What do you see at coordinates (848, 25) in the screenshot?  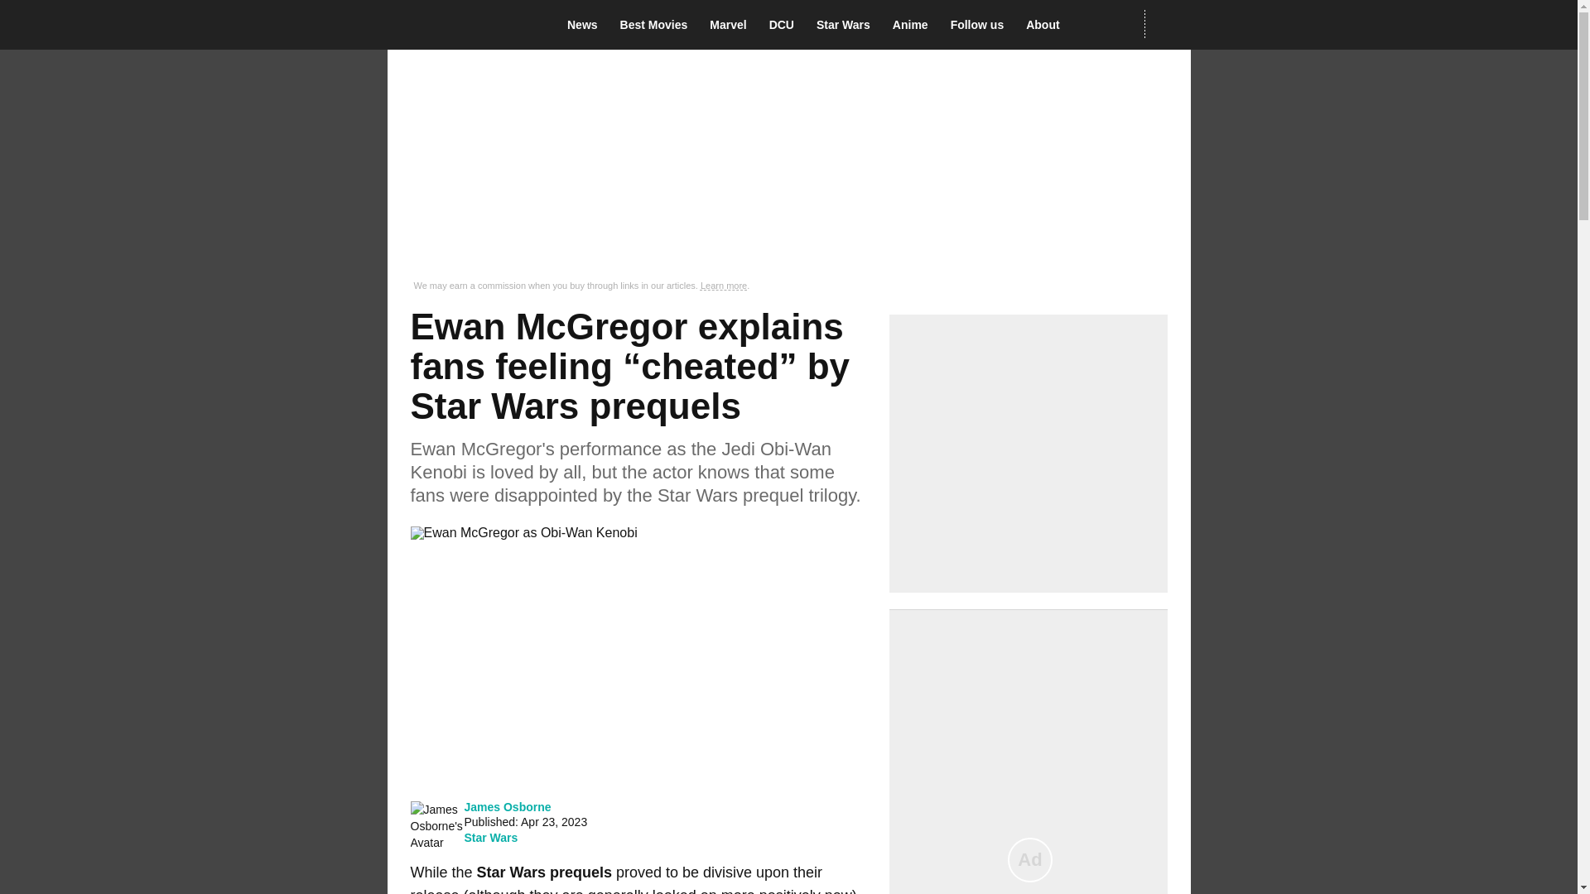 I see `Star Wars News` at bounding box center [848, 25].